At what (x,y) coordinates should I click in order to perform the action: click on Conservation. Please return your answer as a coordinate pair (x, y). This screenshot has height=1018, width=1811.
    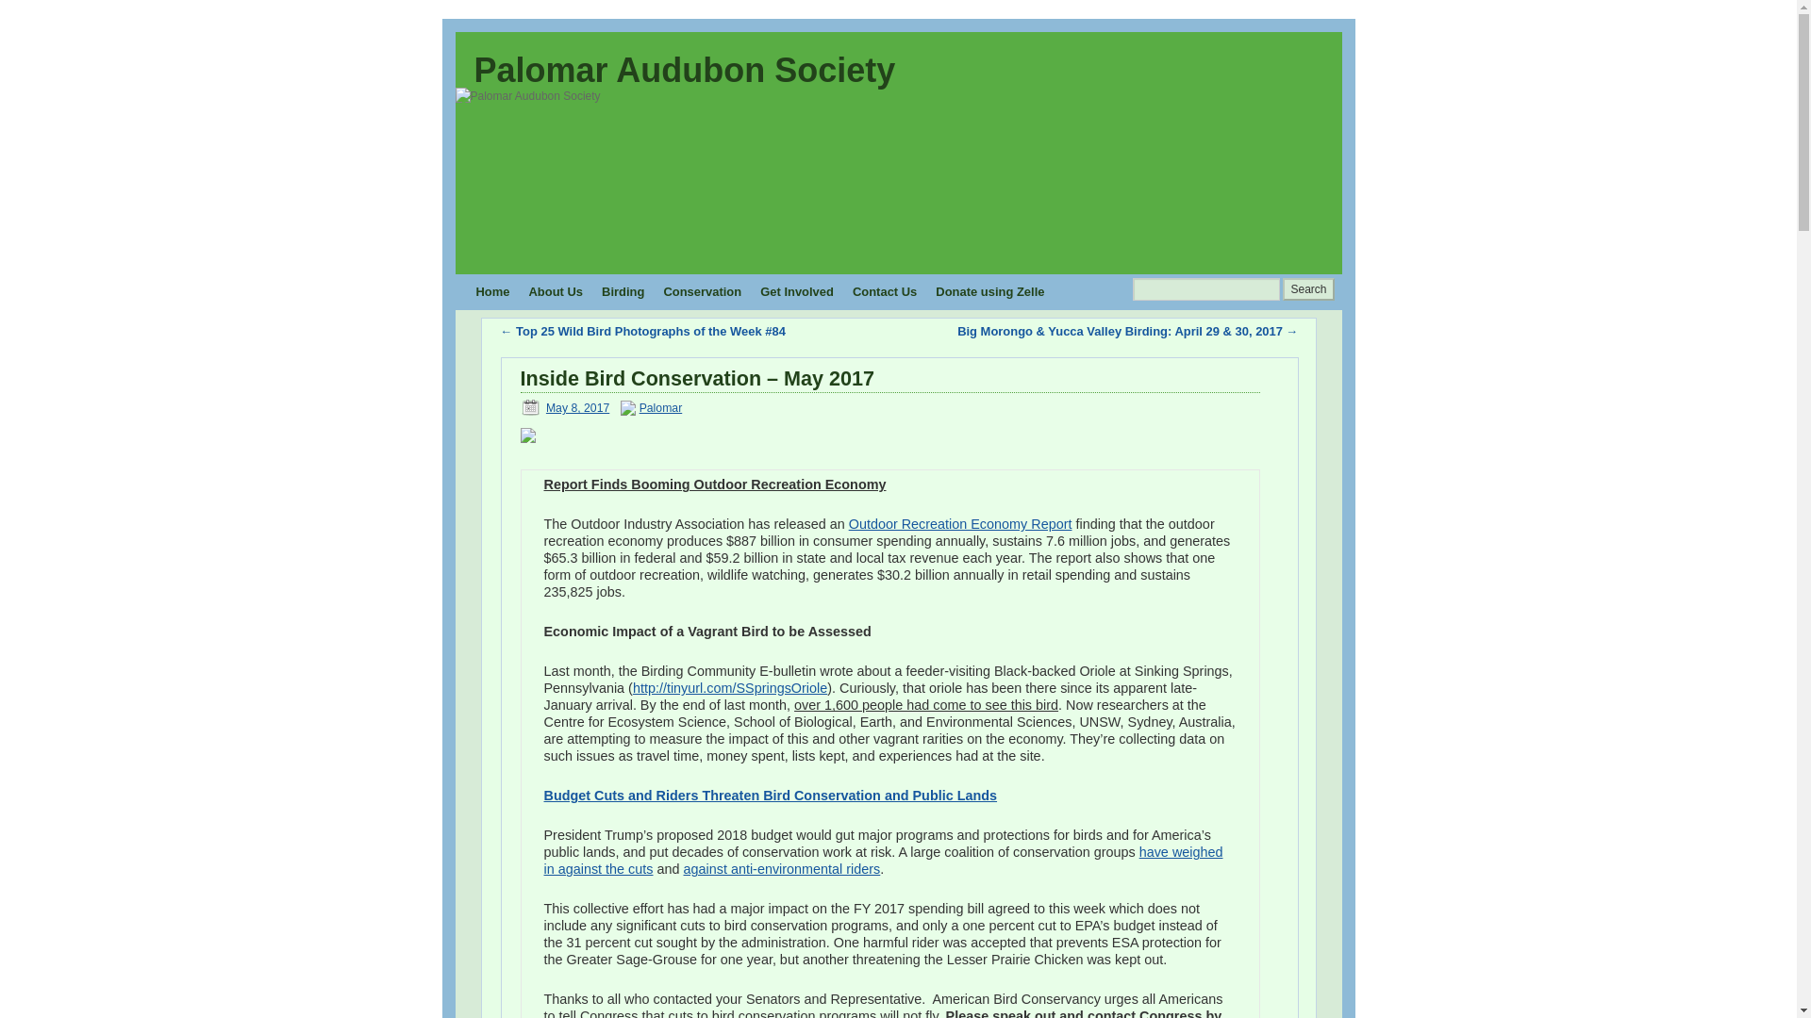
    Looking at the image, I should click on (702, 292).